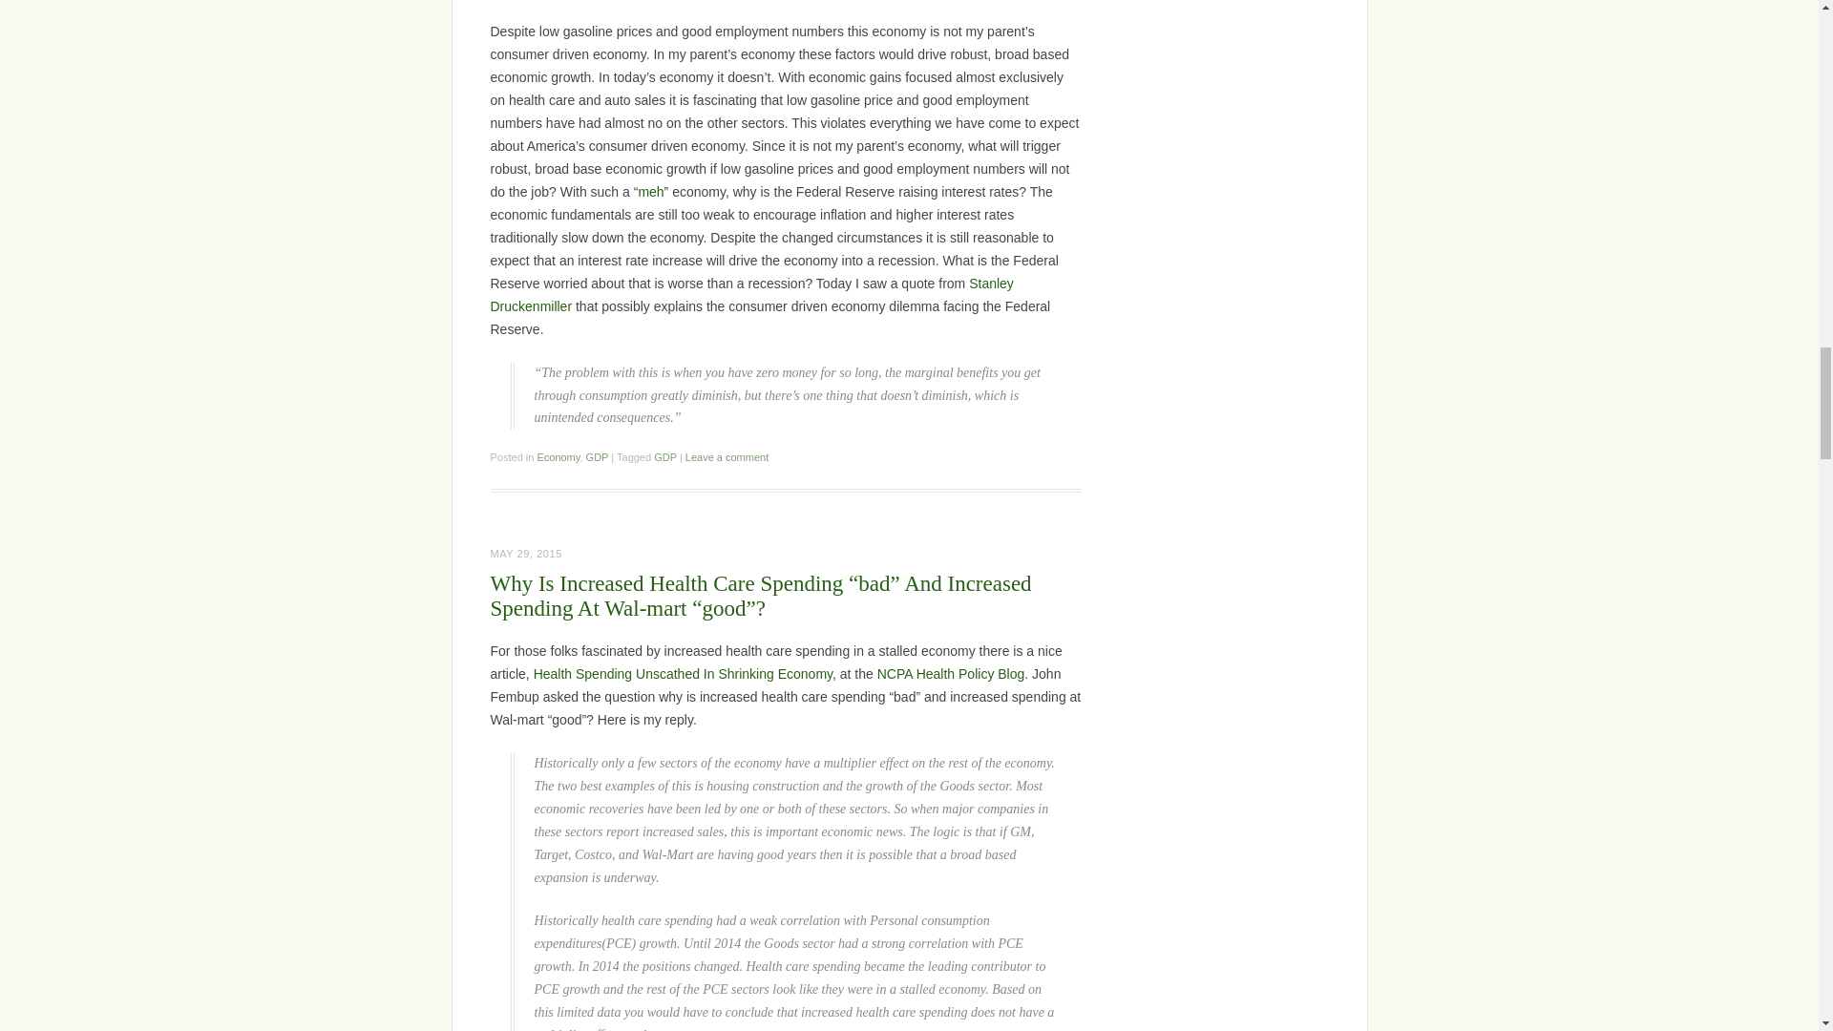 The height and width of the screenshot is (1031, 1833). I want to click on Economy, so click(558, 456).